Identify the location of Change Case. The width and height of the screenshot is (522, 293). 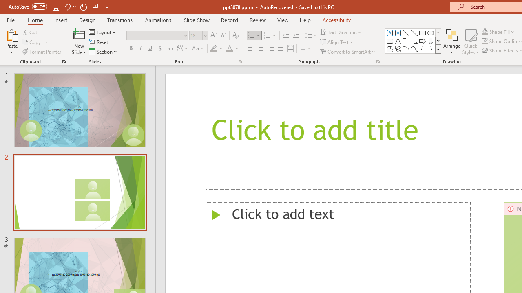
(198, 49).